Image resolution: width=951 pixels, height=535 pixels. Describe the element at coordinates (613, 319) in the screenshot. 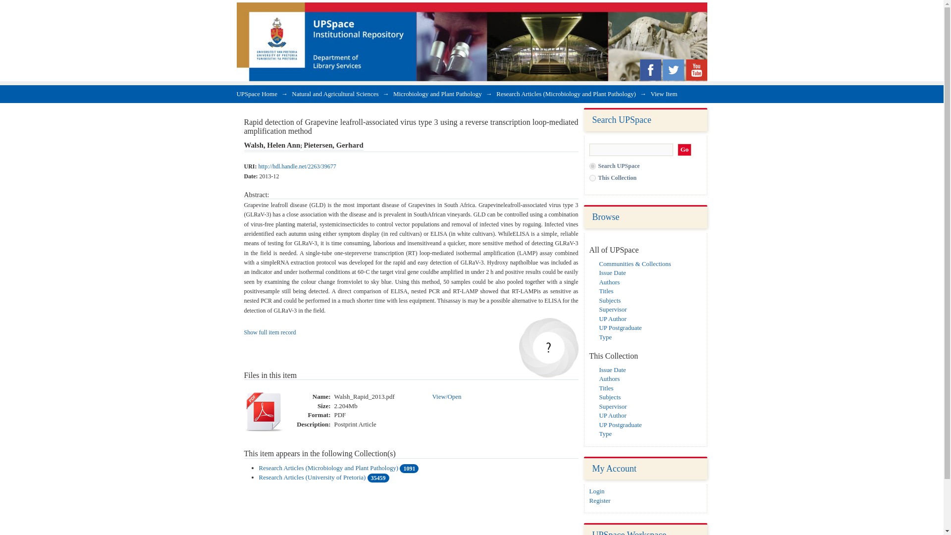

I see `UP Author` at that location.